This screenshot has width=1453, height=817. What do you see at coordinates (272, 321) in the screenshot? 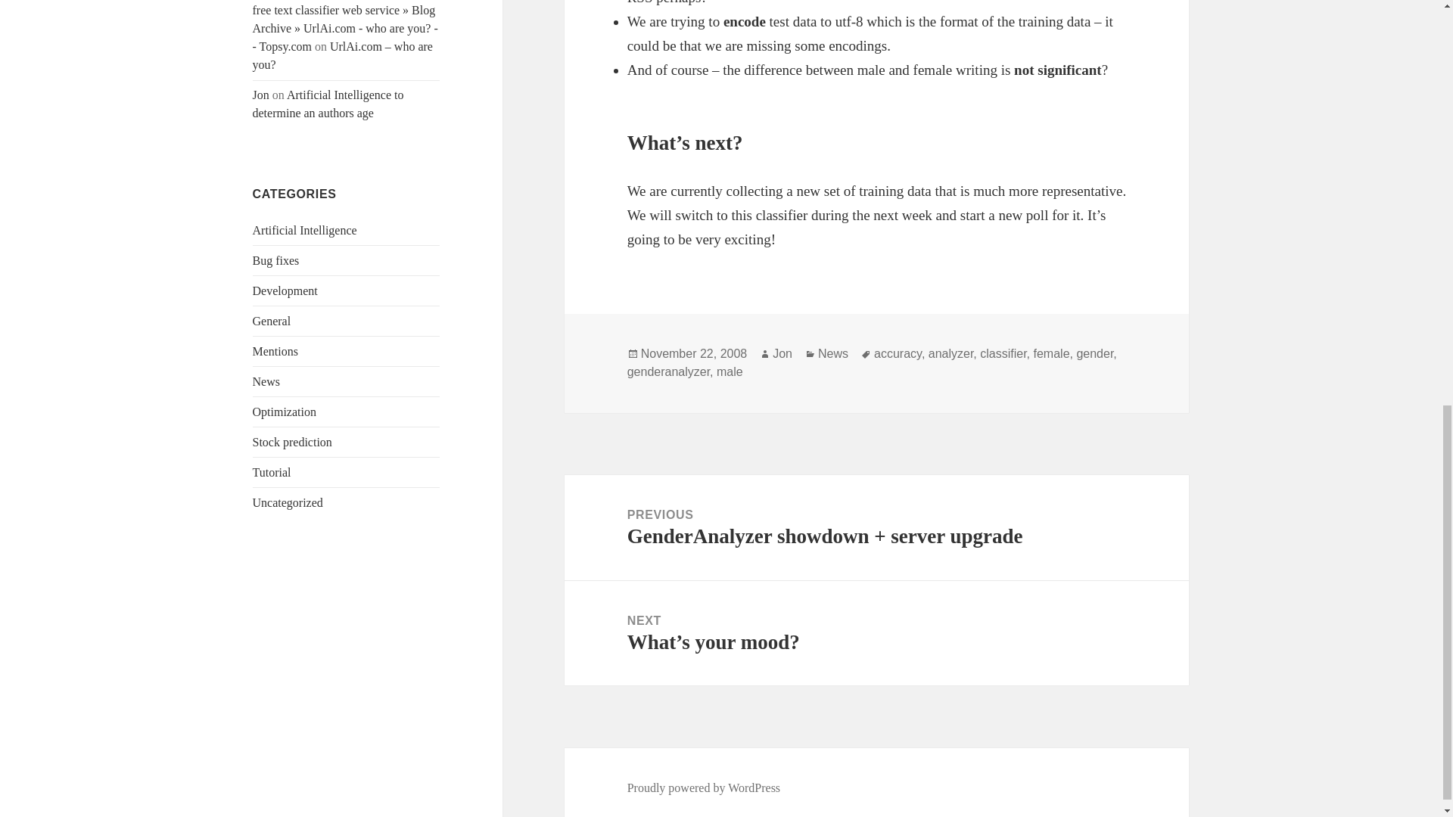
I see `General` at bounding box center [272, 321].